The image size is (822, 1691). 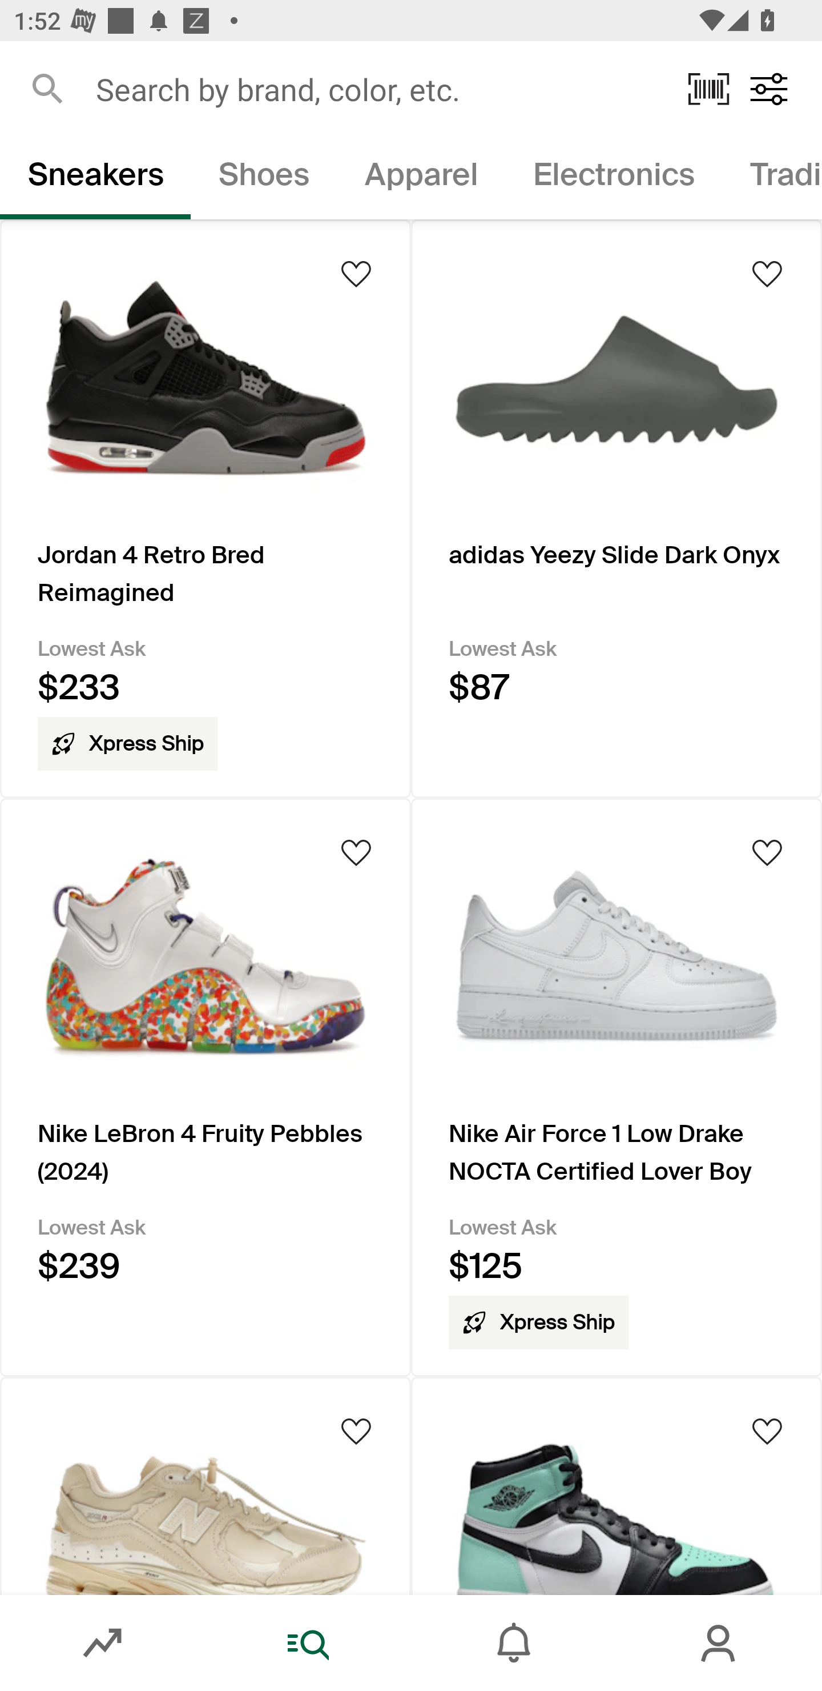 What do you see at coordinates (205, 1485) in the screenshot?
I see `Product Image` at bounding box center [205, 1485].